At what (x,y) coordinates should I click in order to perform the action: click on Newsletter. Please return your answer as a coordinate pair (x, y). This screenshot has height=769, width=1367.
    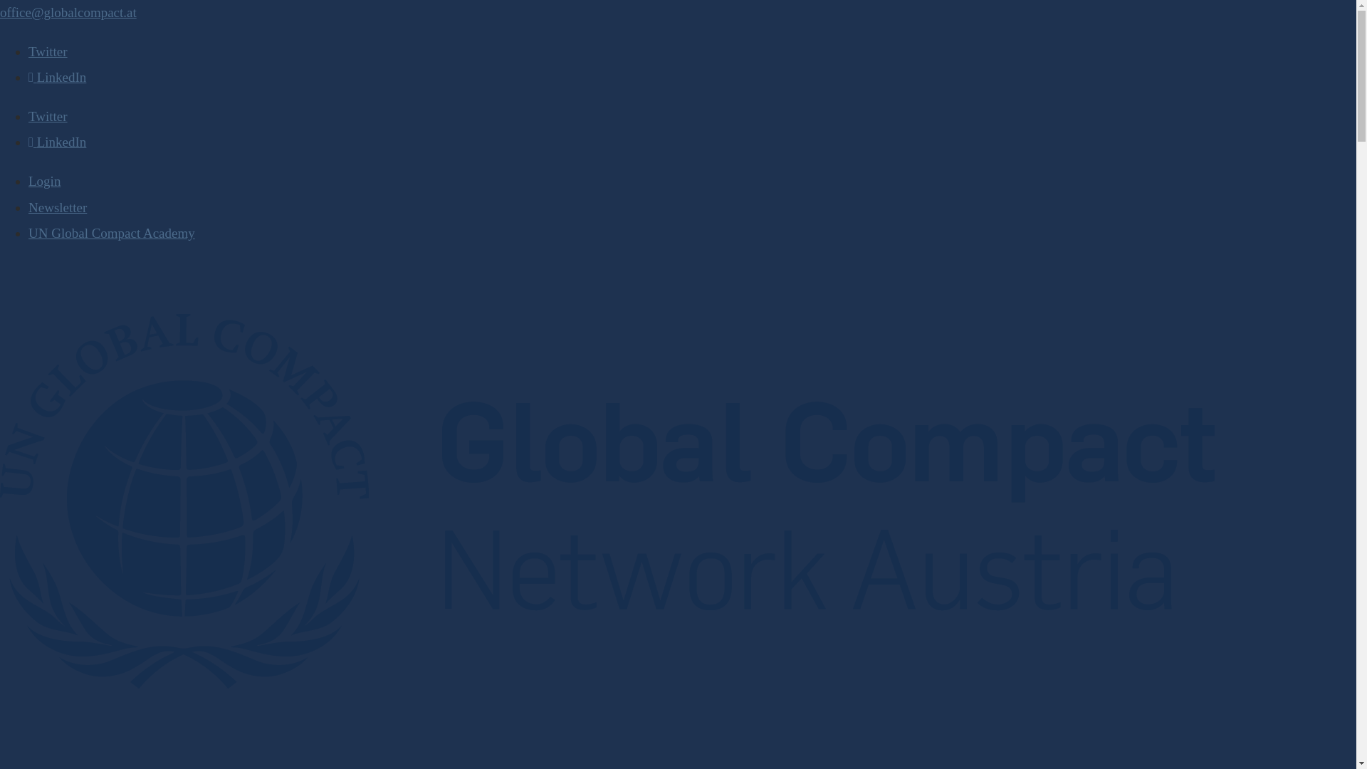
    Looking at the image, I should click on (58, 207).